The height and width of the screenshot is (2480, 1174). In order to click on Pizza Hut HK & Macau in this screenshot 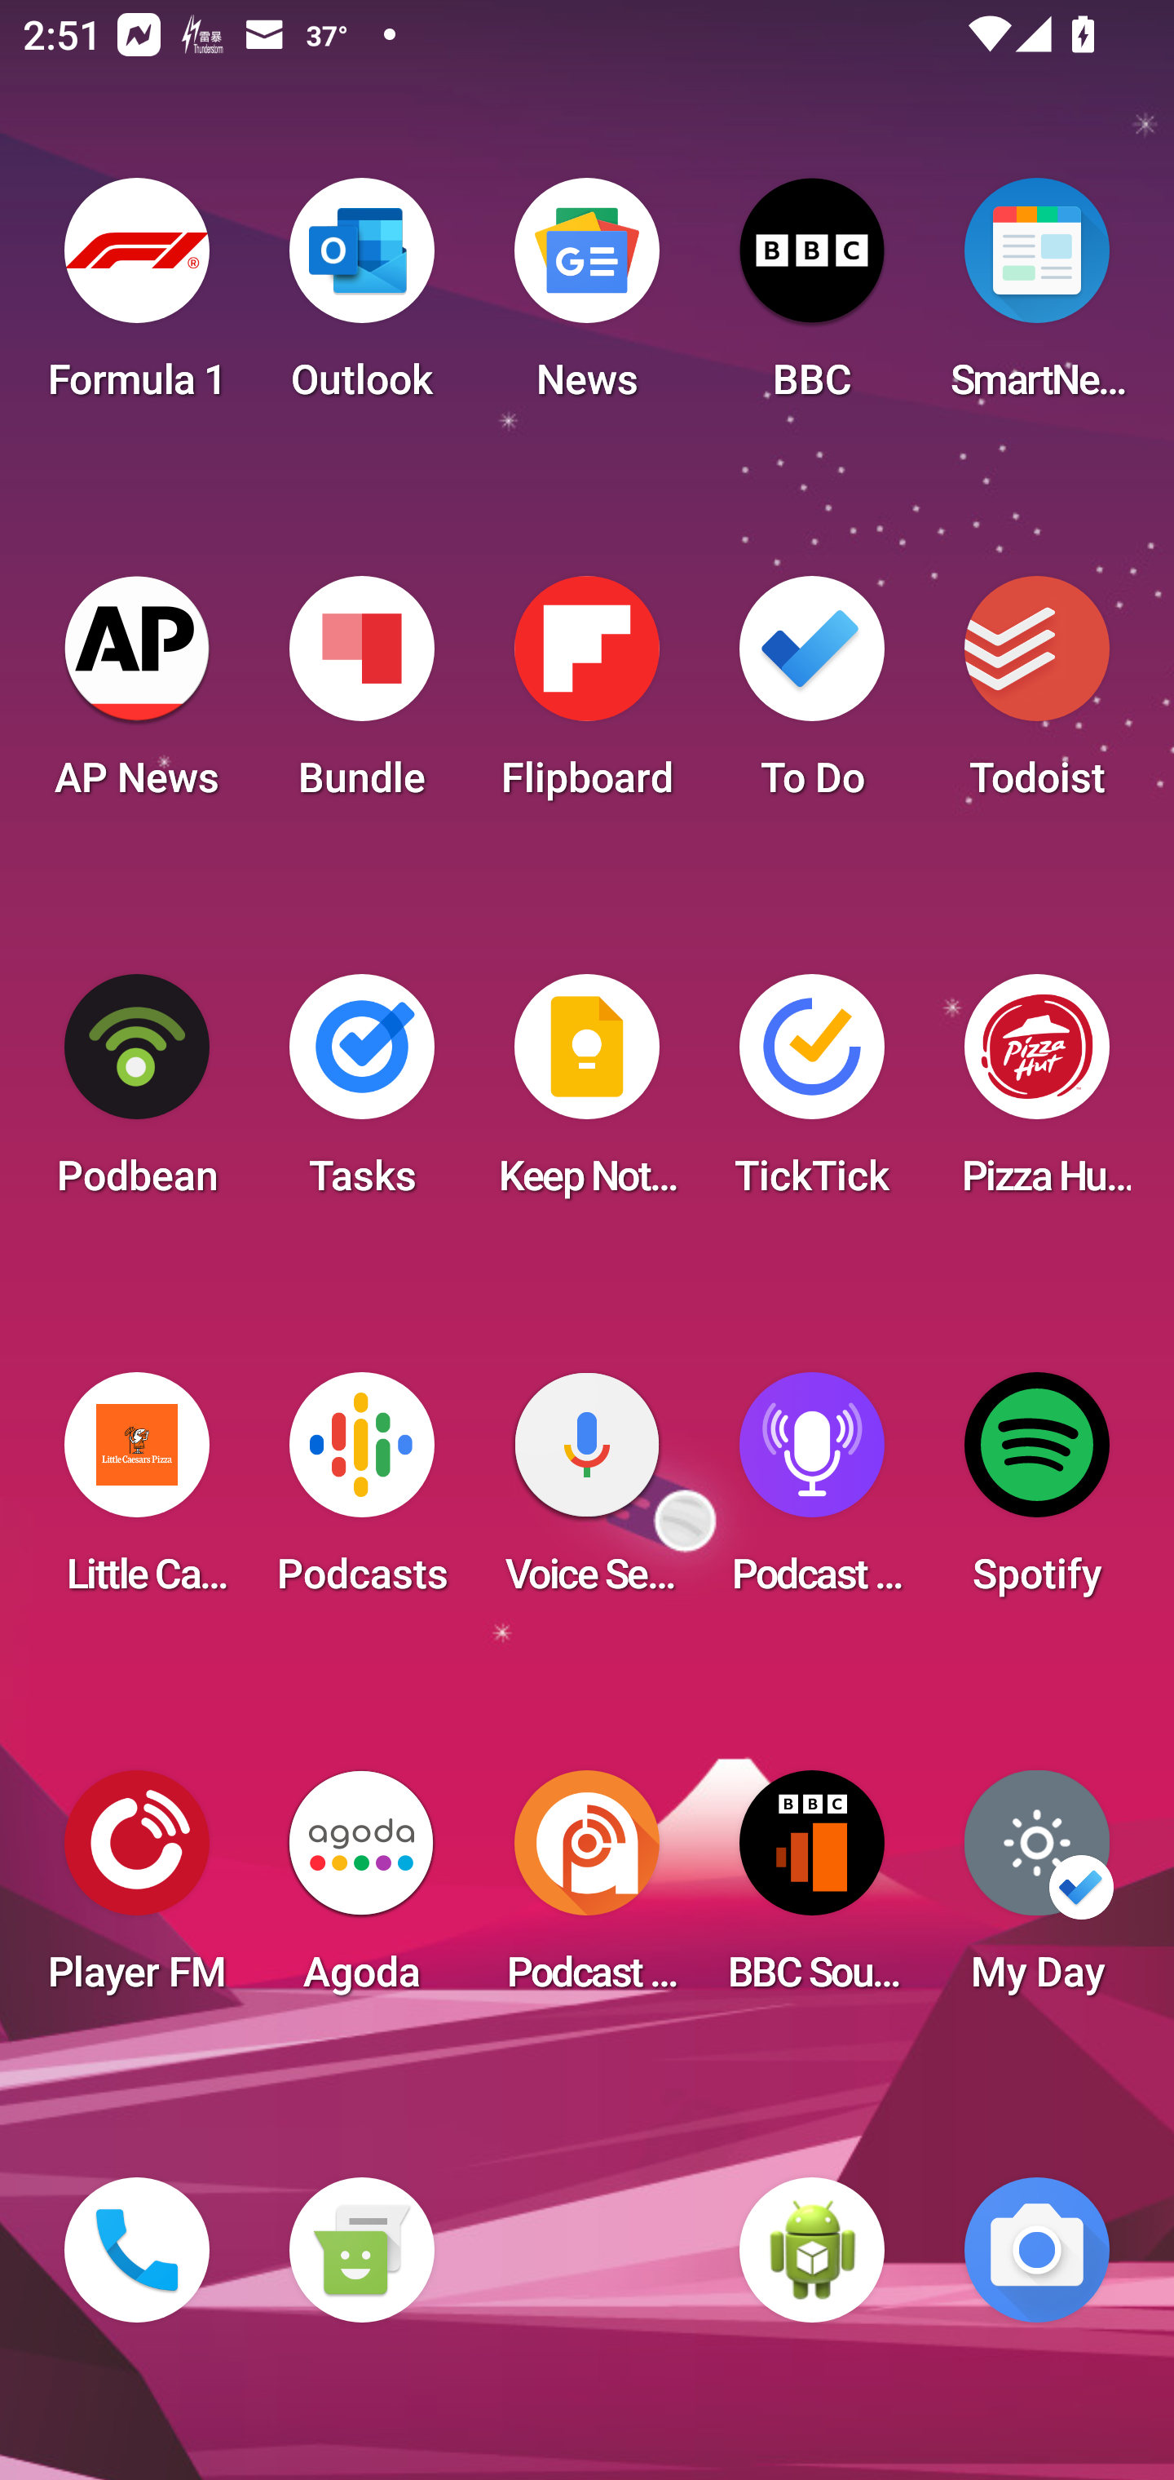, I will do `click(1037, 1095)`.